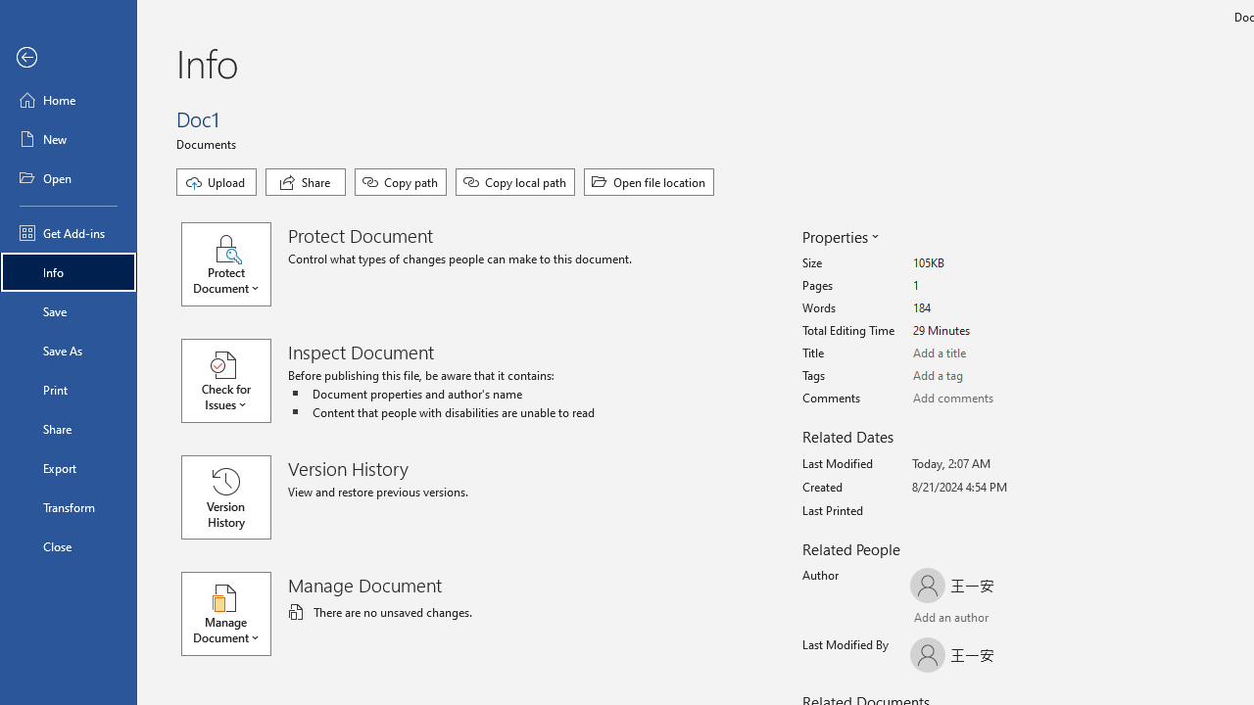  What do you see at coordinates (515, 182) in the screenshot?
I see `Copy local path` at bounding box center [515, 182].